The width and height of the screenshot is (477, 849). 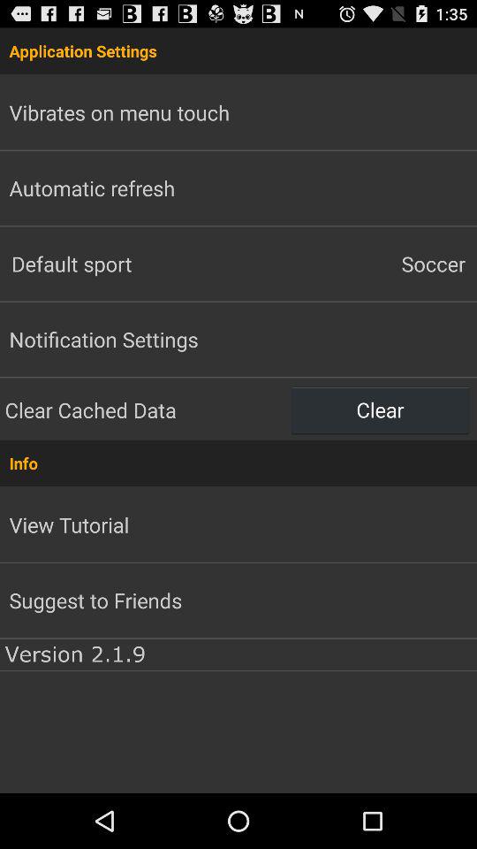 What do you see at coordinates (238, 463) in the screenshot?
I see `turn off the item at the center` at bounding box center [238, 463].